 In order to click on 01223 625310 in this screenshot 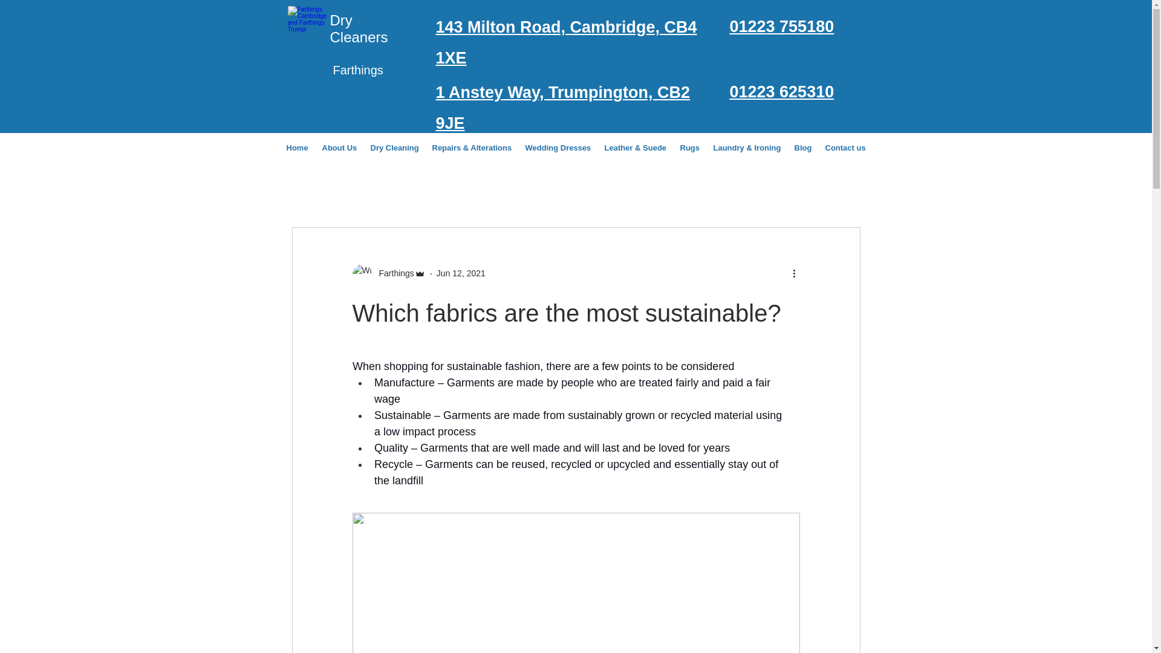, I will do `click(781, 92)`.